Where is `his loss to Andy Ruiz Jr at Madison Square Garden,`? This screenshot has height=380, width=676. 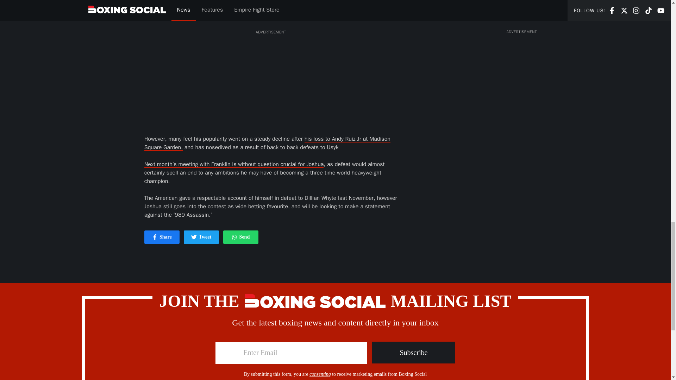 his loss to Andy Ruiz Jr at Madison Square Garden, is located at coordinates (234, 237).